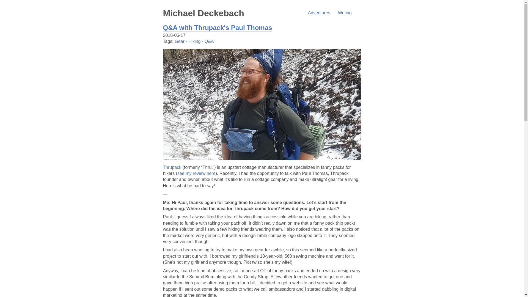 This screenshot has height=297, width=528. I want to click on Writing, so click(345, 13).